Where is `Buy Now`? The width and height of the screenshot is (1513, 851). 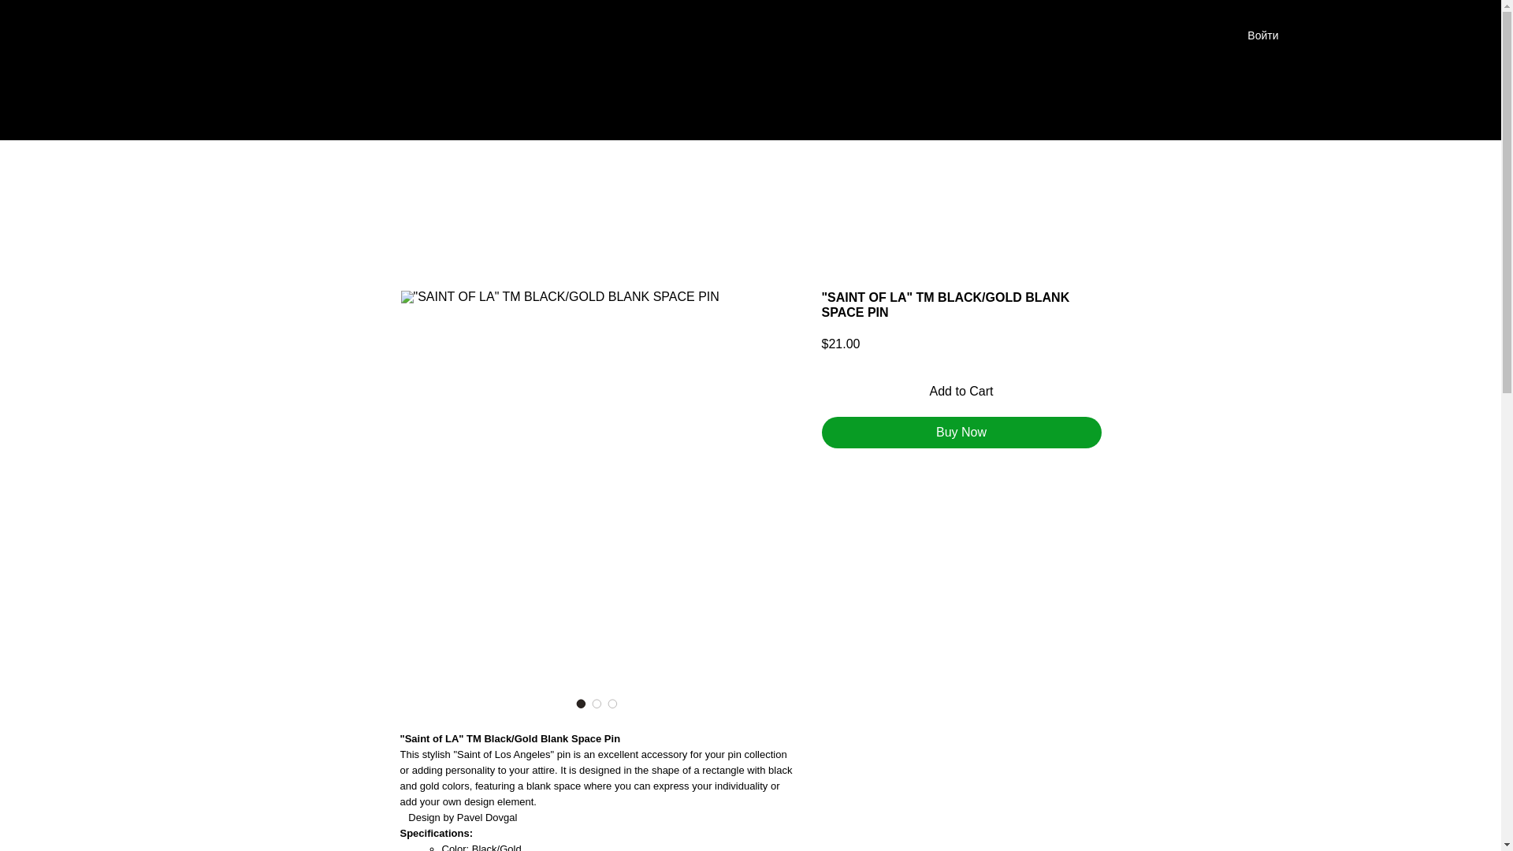
Buy Now is located at coordinates (961, 433).